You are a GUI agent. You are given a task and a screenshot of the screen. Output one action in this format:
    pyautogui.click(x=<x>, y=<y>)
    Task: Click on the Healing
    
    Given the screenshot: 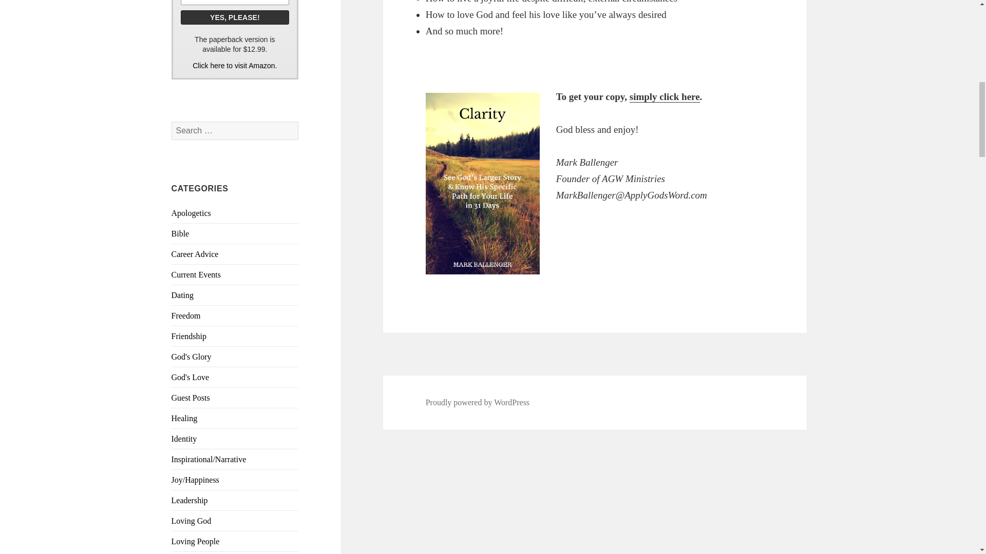 What is the action you would take?
    pyautogui.click(x=185, y=418)
    